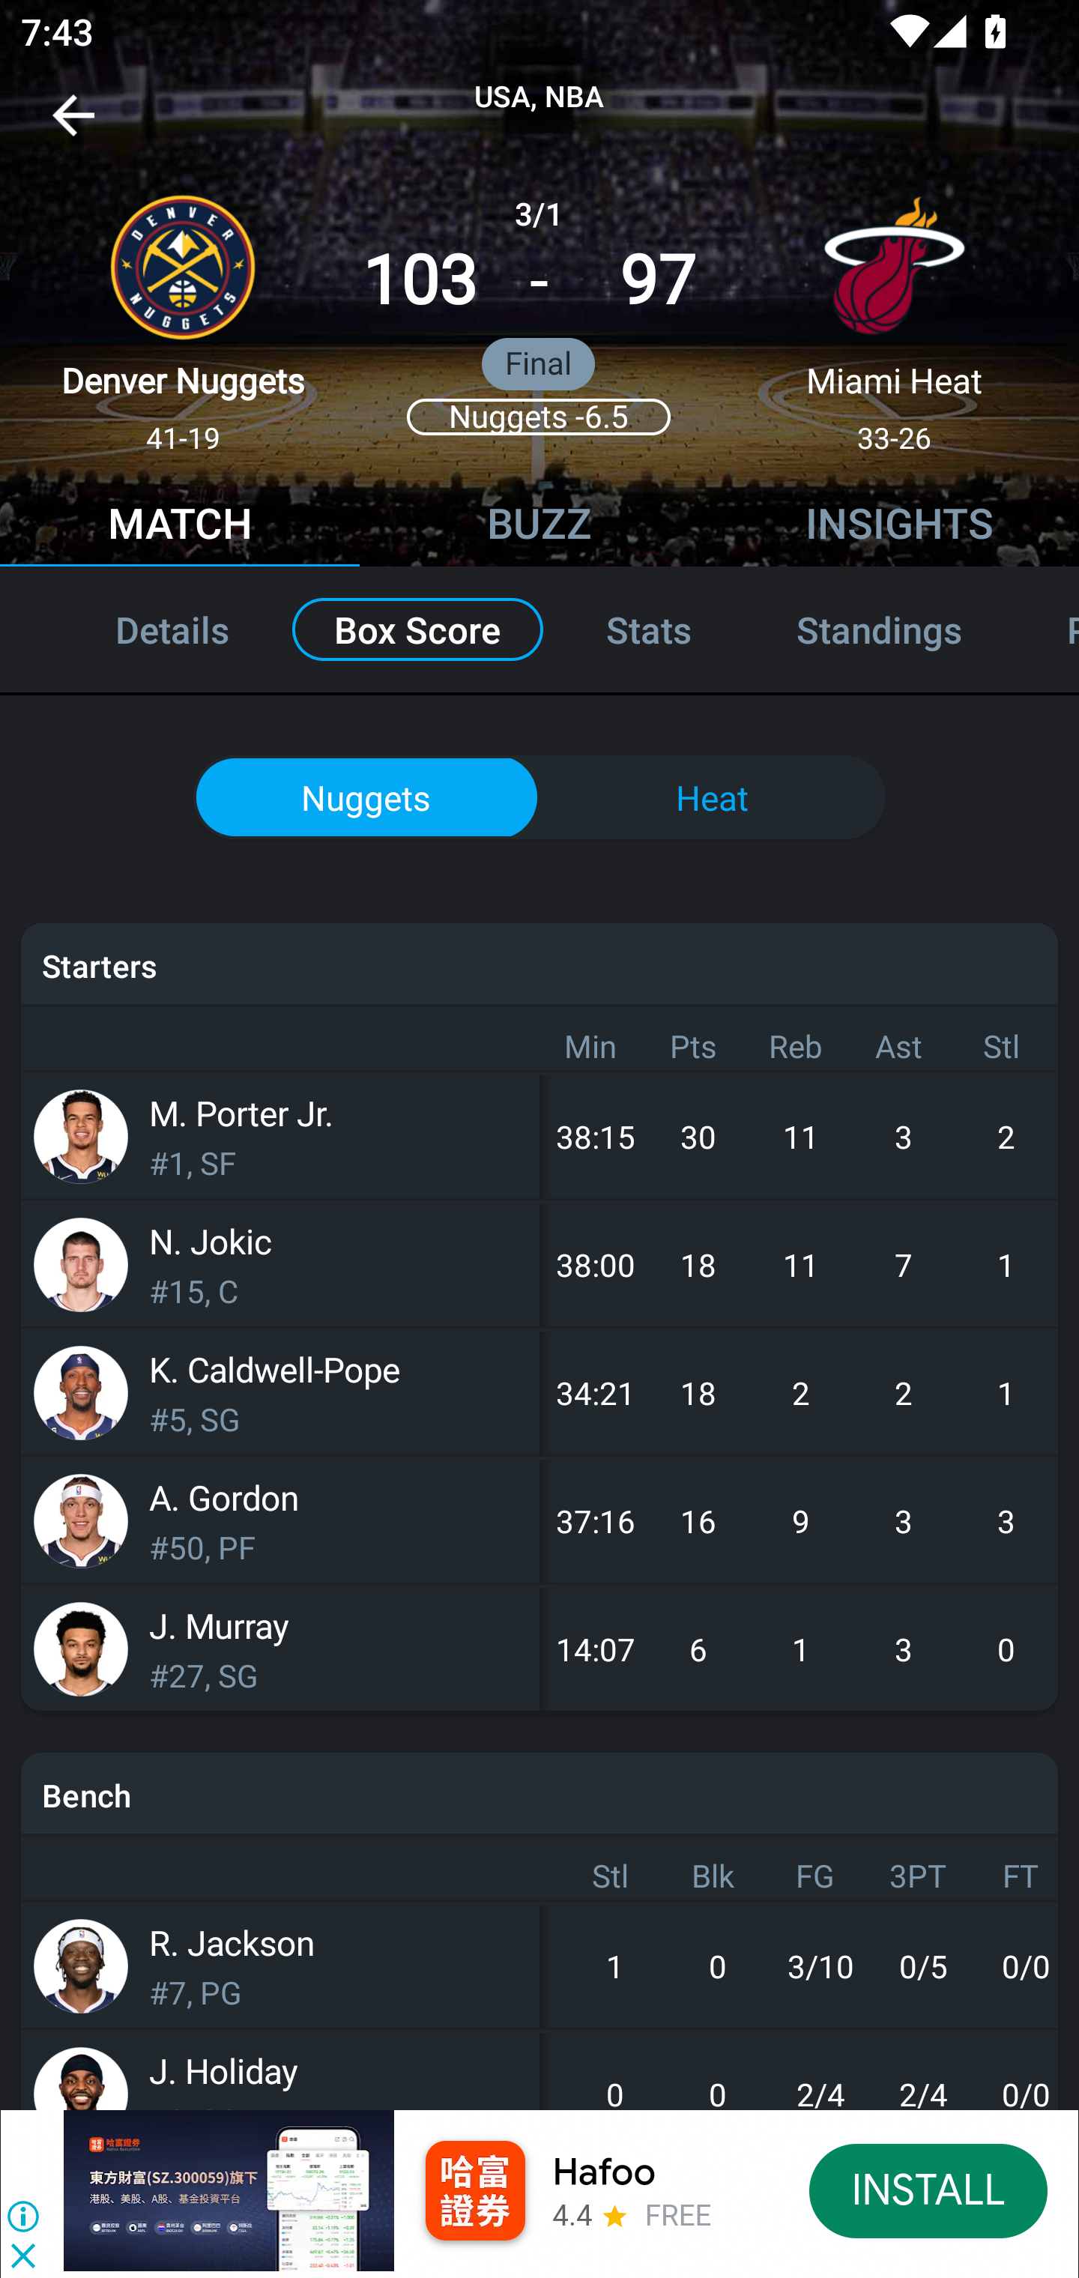 This screenshot has width=1079, height=2278. What do you see at coordinates (649, 629) in the screenshot?
I see `Stats` at bounding box center [649, 629].